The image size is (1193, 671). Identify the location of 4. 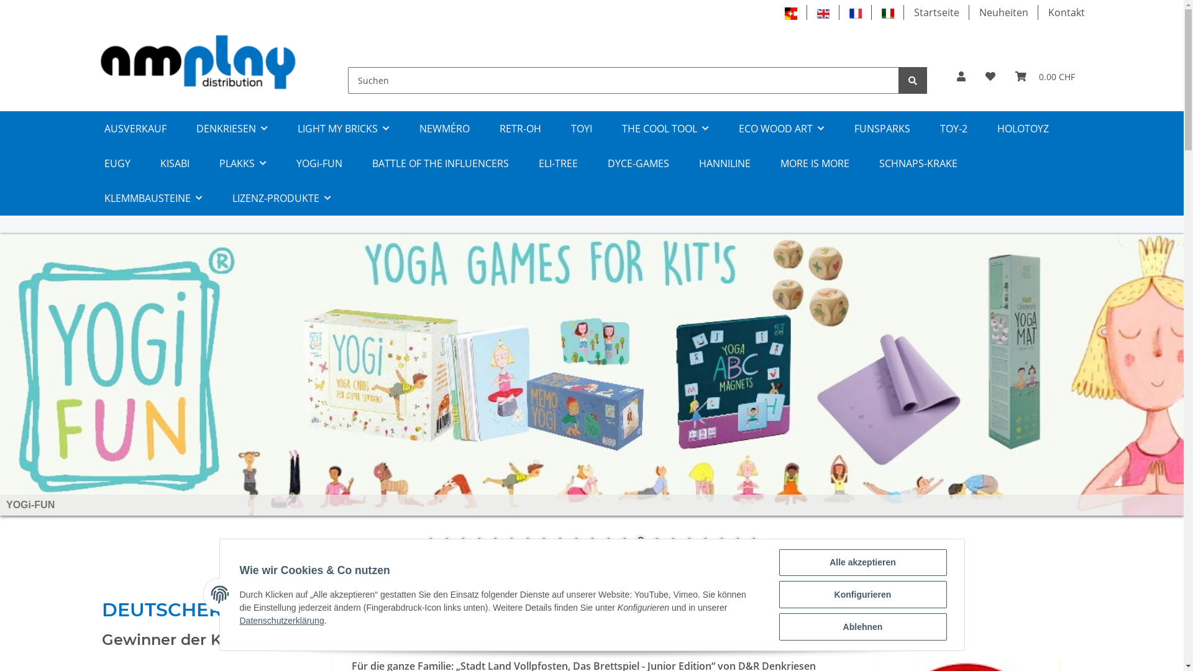
(479, 541).